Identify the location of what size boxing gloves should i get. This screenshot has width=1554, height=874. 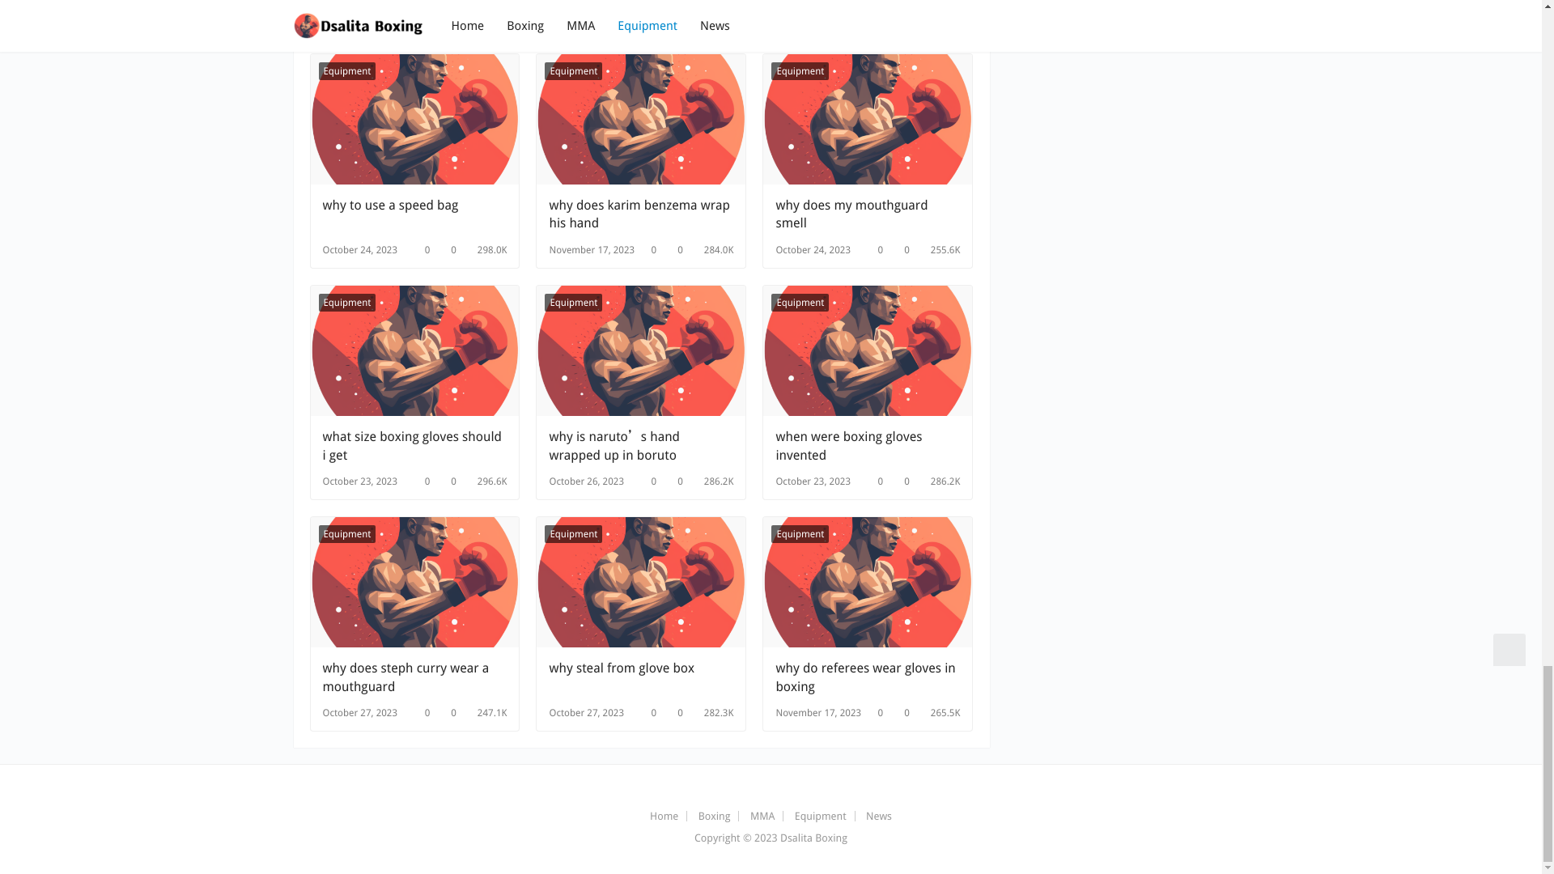
(414, 351).